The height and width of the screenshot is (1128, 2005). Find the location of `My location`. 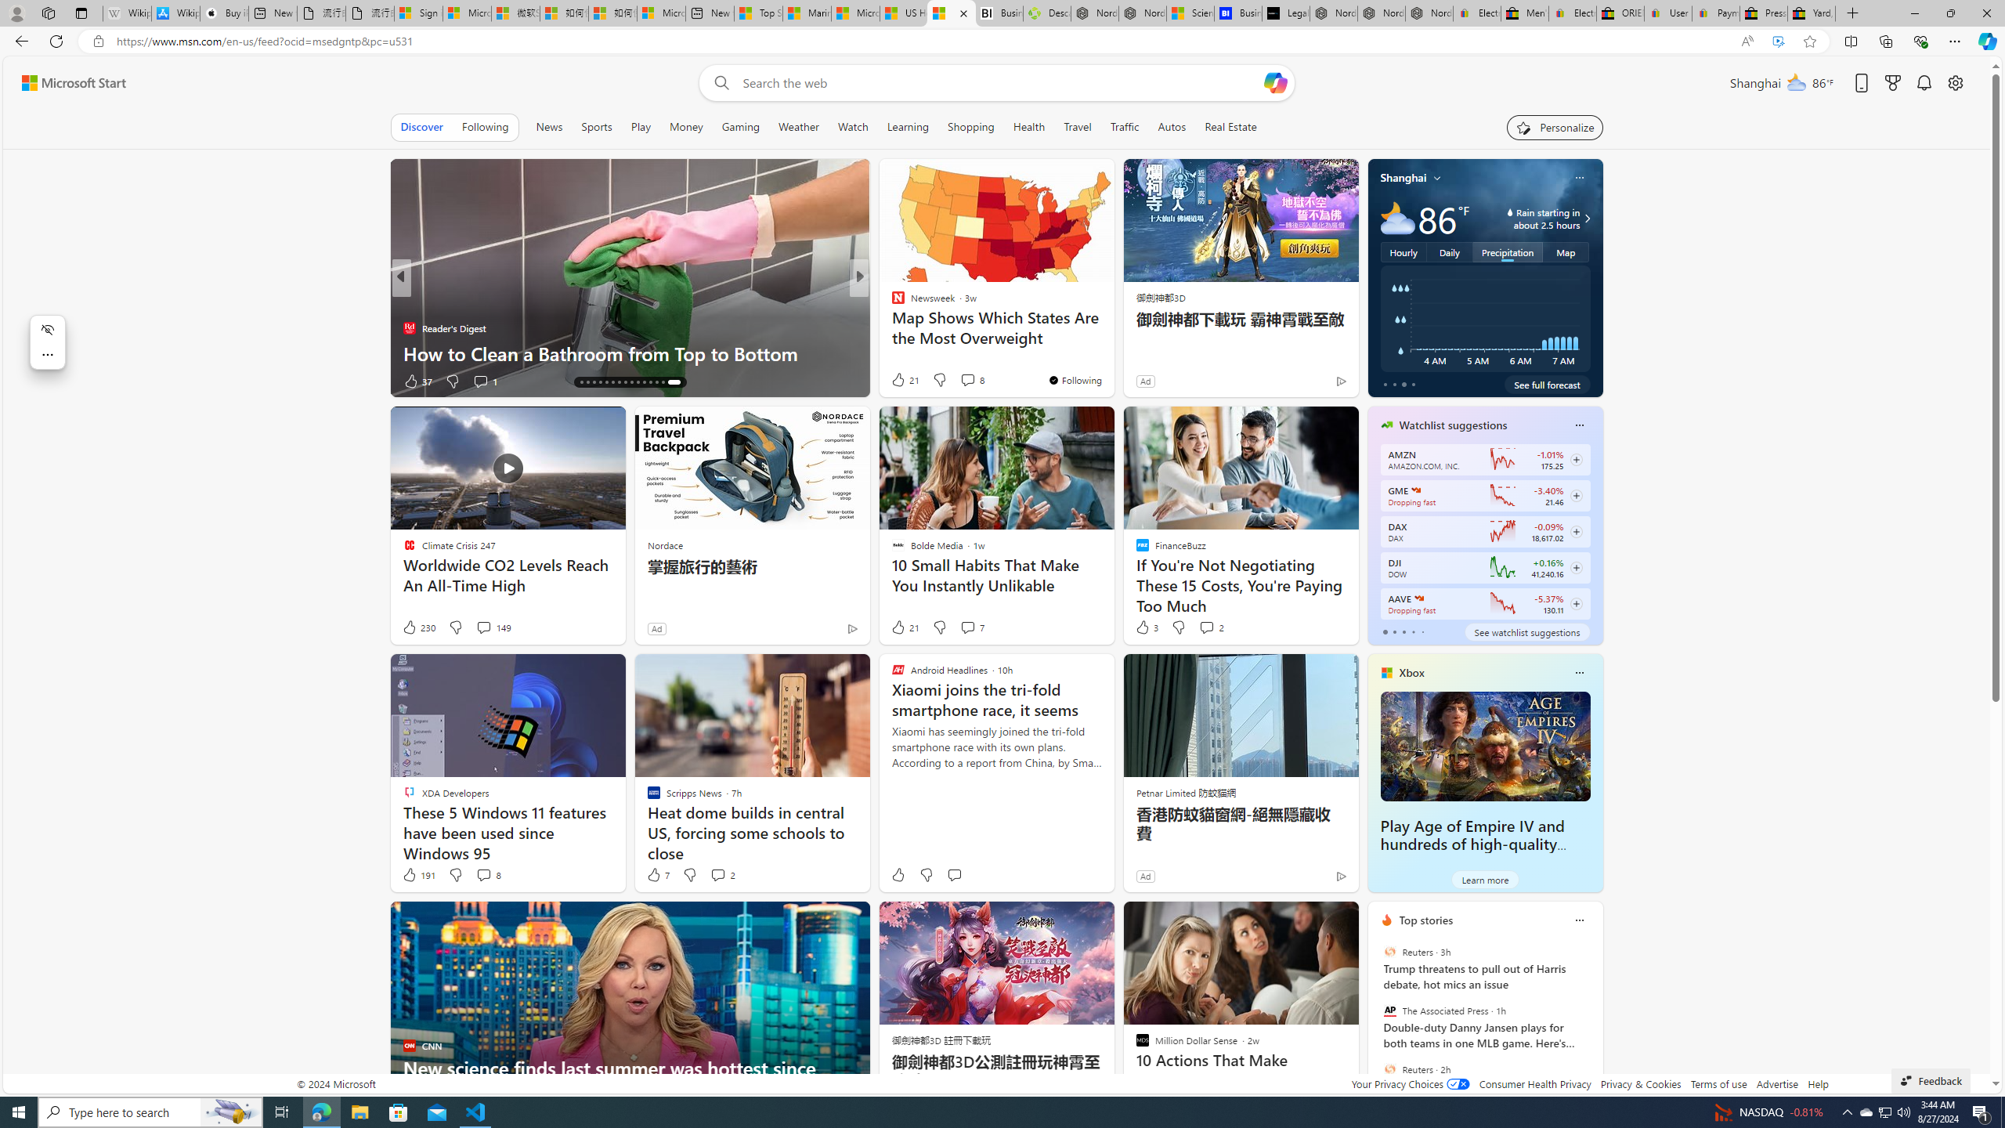

My location is located at coordinates (1437, 177).